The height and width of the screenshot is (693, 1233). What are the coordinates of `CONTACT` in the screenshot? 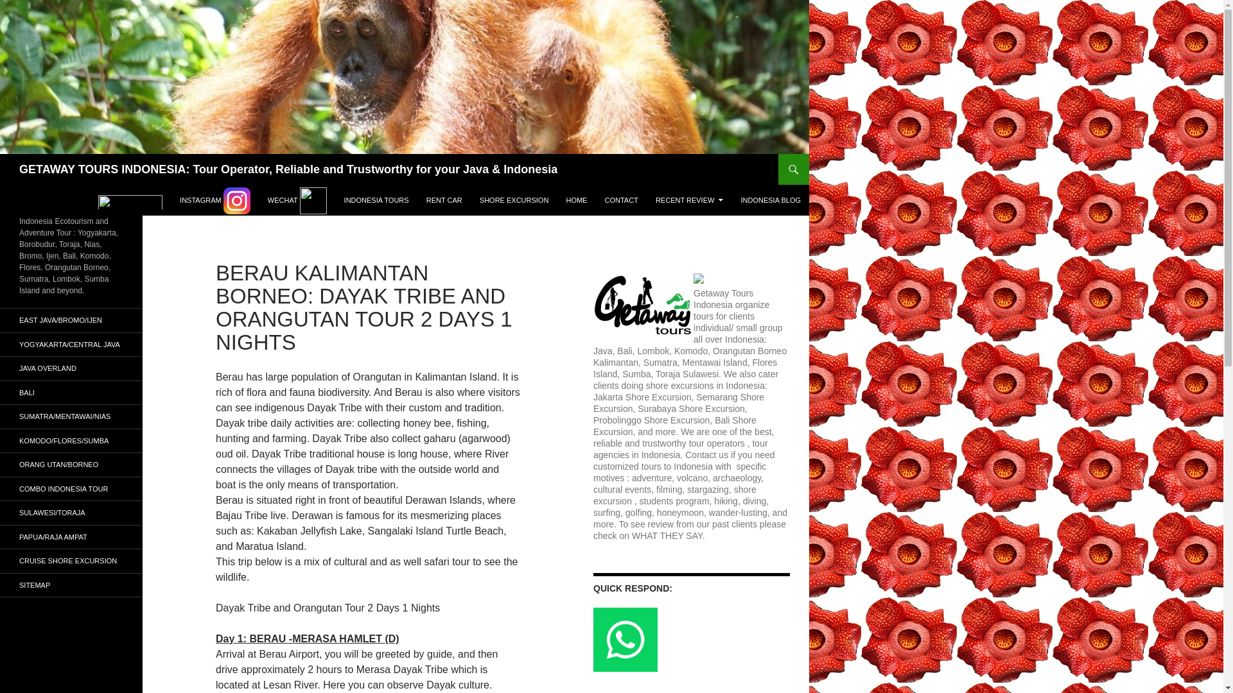 It's located at (622, 200).